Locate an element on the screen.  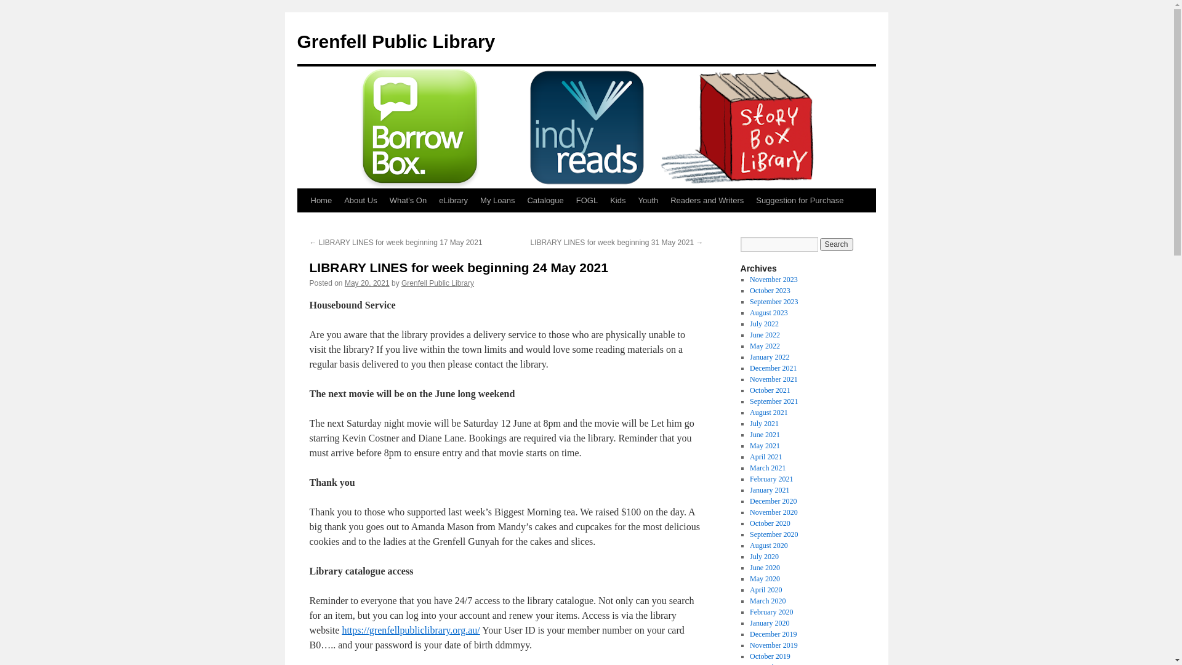
September 2023 is located at coordinates (774, 302).